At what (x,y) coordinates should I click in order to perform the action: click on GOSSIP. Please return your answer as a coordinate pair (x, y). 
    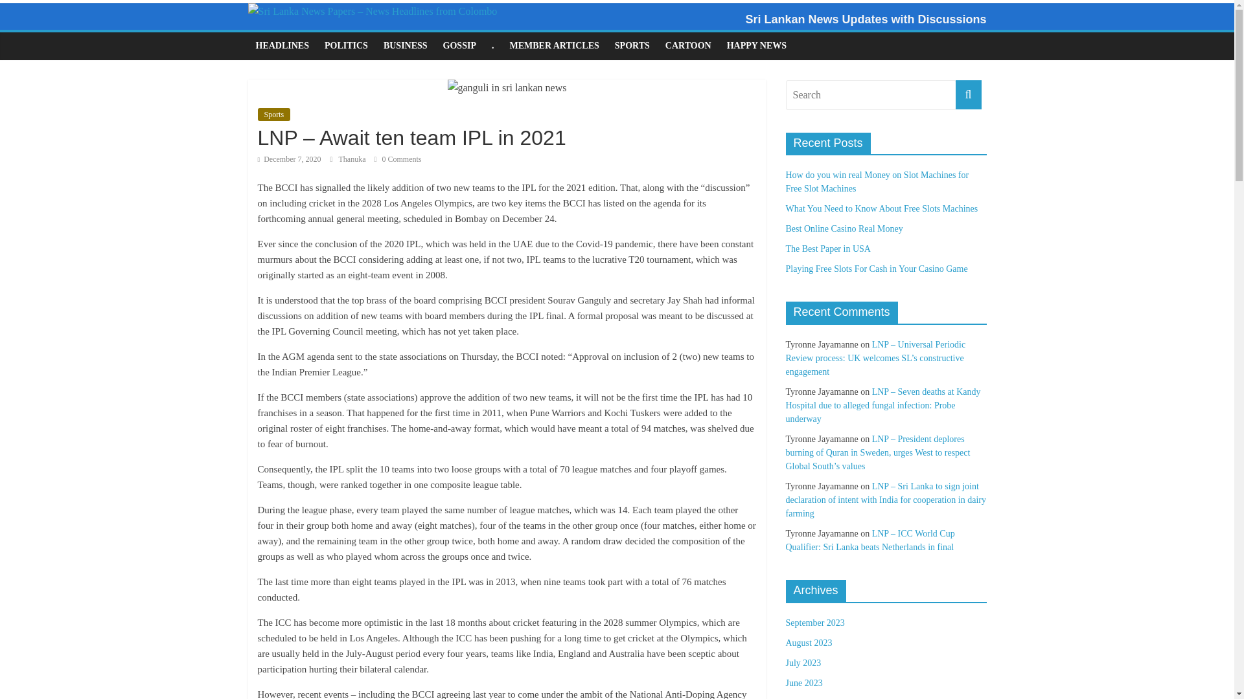
    Looking at the image, I should click on (459, 45).